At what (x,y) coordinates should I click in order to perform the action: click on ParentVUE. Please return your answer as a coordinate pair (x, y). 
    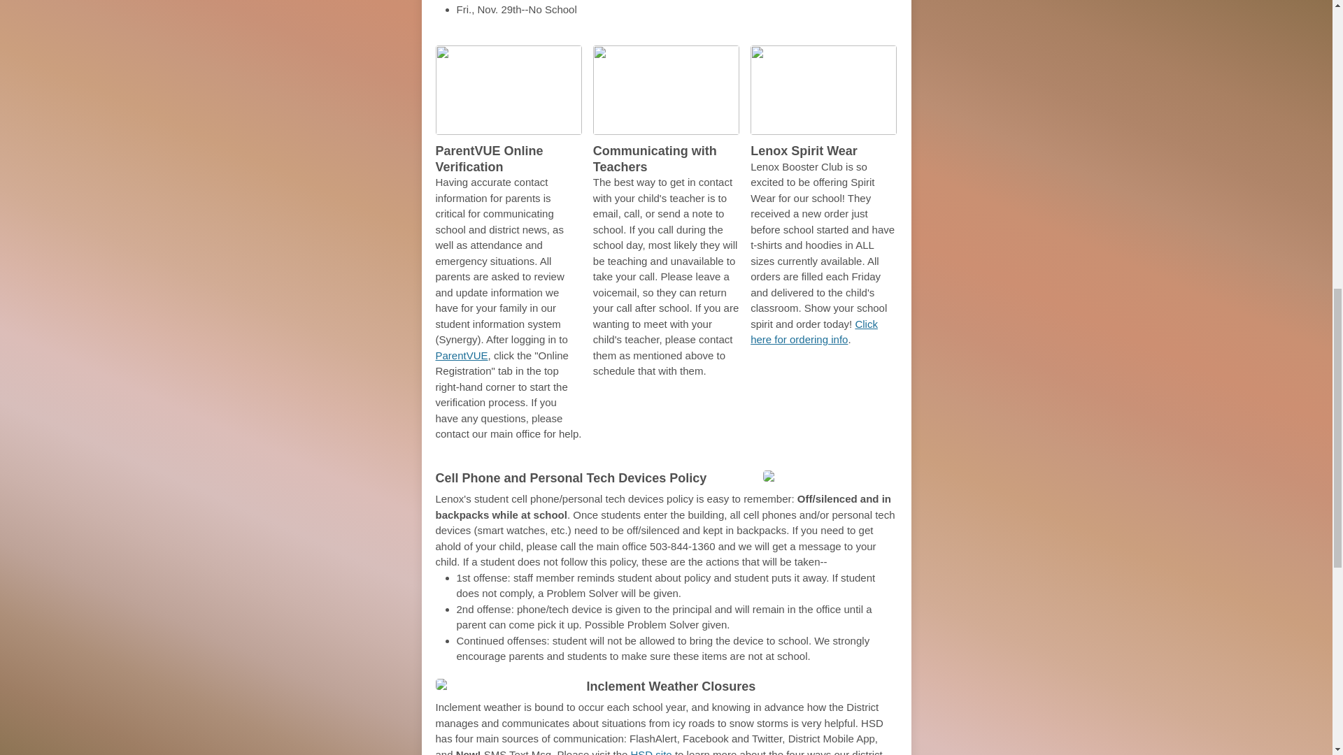
    Looking at the image, I should click on (461, 355).